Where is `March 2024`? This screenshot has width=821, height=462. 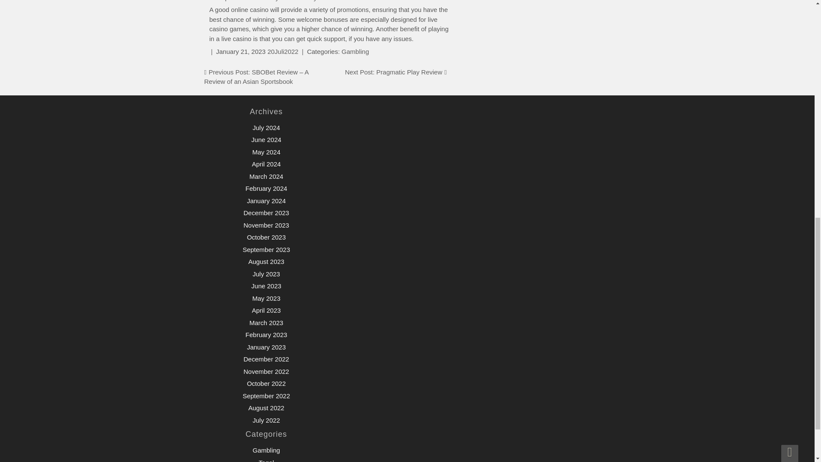 March 2024 is located at coordinates (266, 176).